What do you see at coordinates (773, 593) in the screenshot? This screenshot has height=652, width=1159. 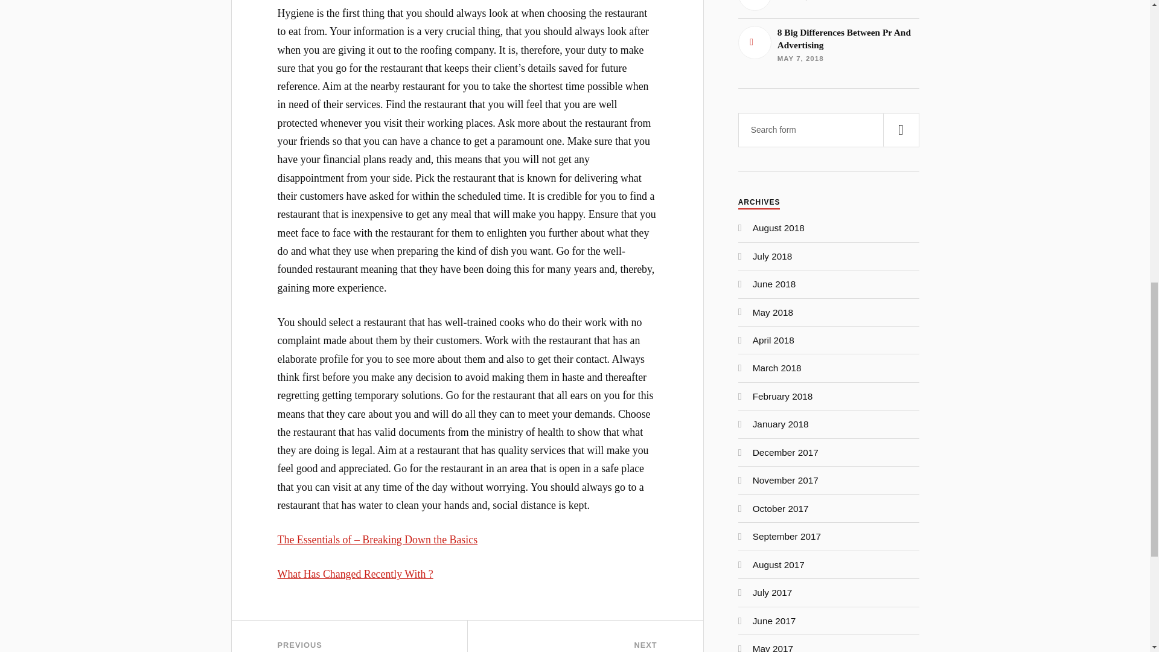 I see `July 2017` at bounding box center [773, 593].